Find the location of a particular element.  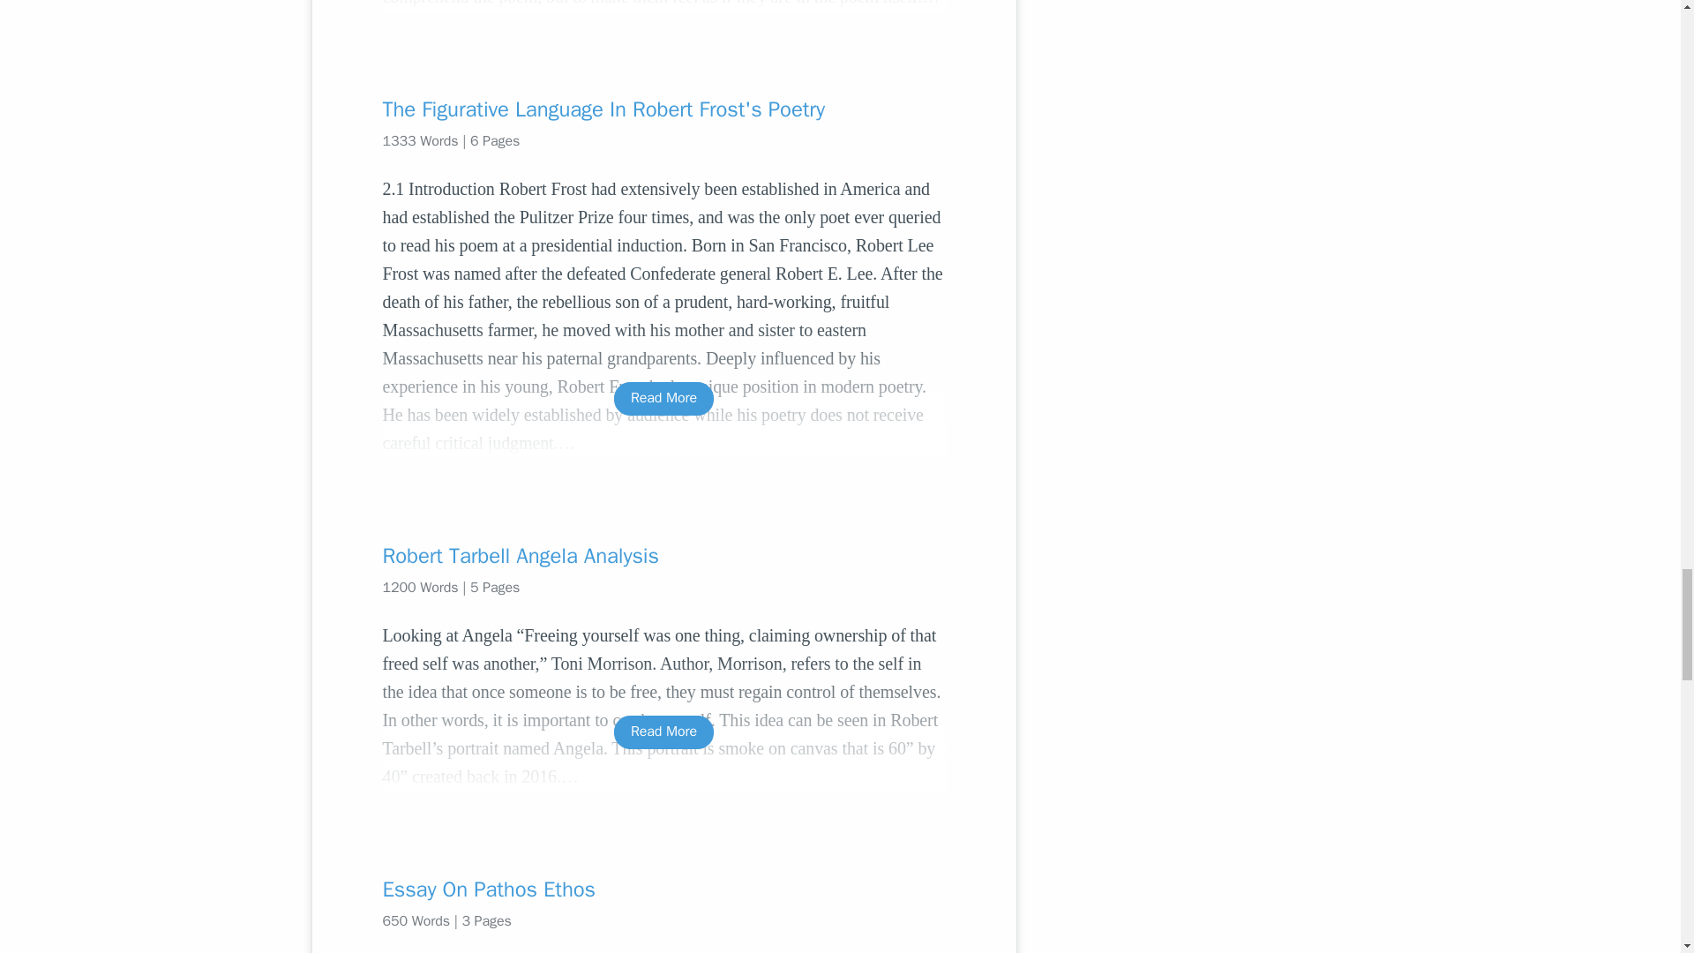

The Figurative Language In Robert Frost's Poetry is located at coordinates (663, 109).